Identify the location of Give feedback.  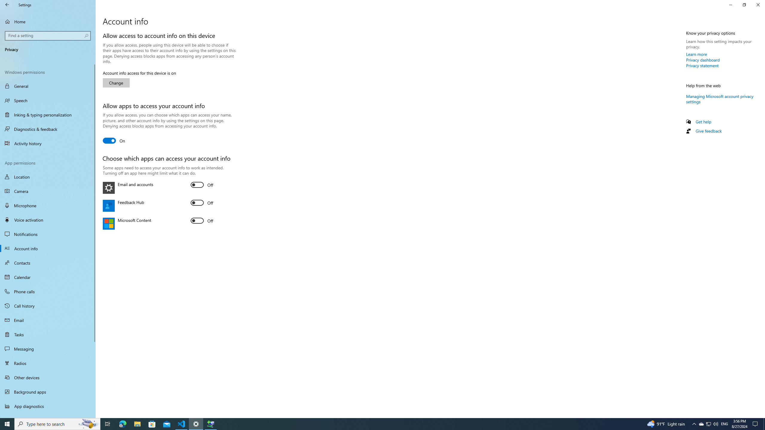
(708, 131).